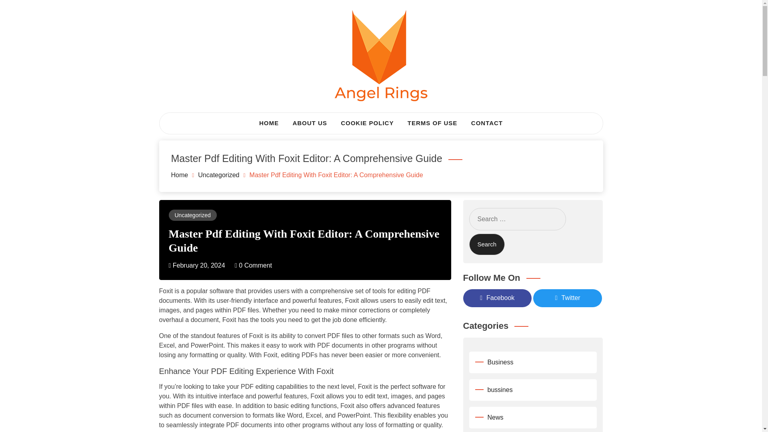 The width and height of the screenshot is (768, 432). I want to click on Uncategorized, so click(218, 174).